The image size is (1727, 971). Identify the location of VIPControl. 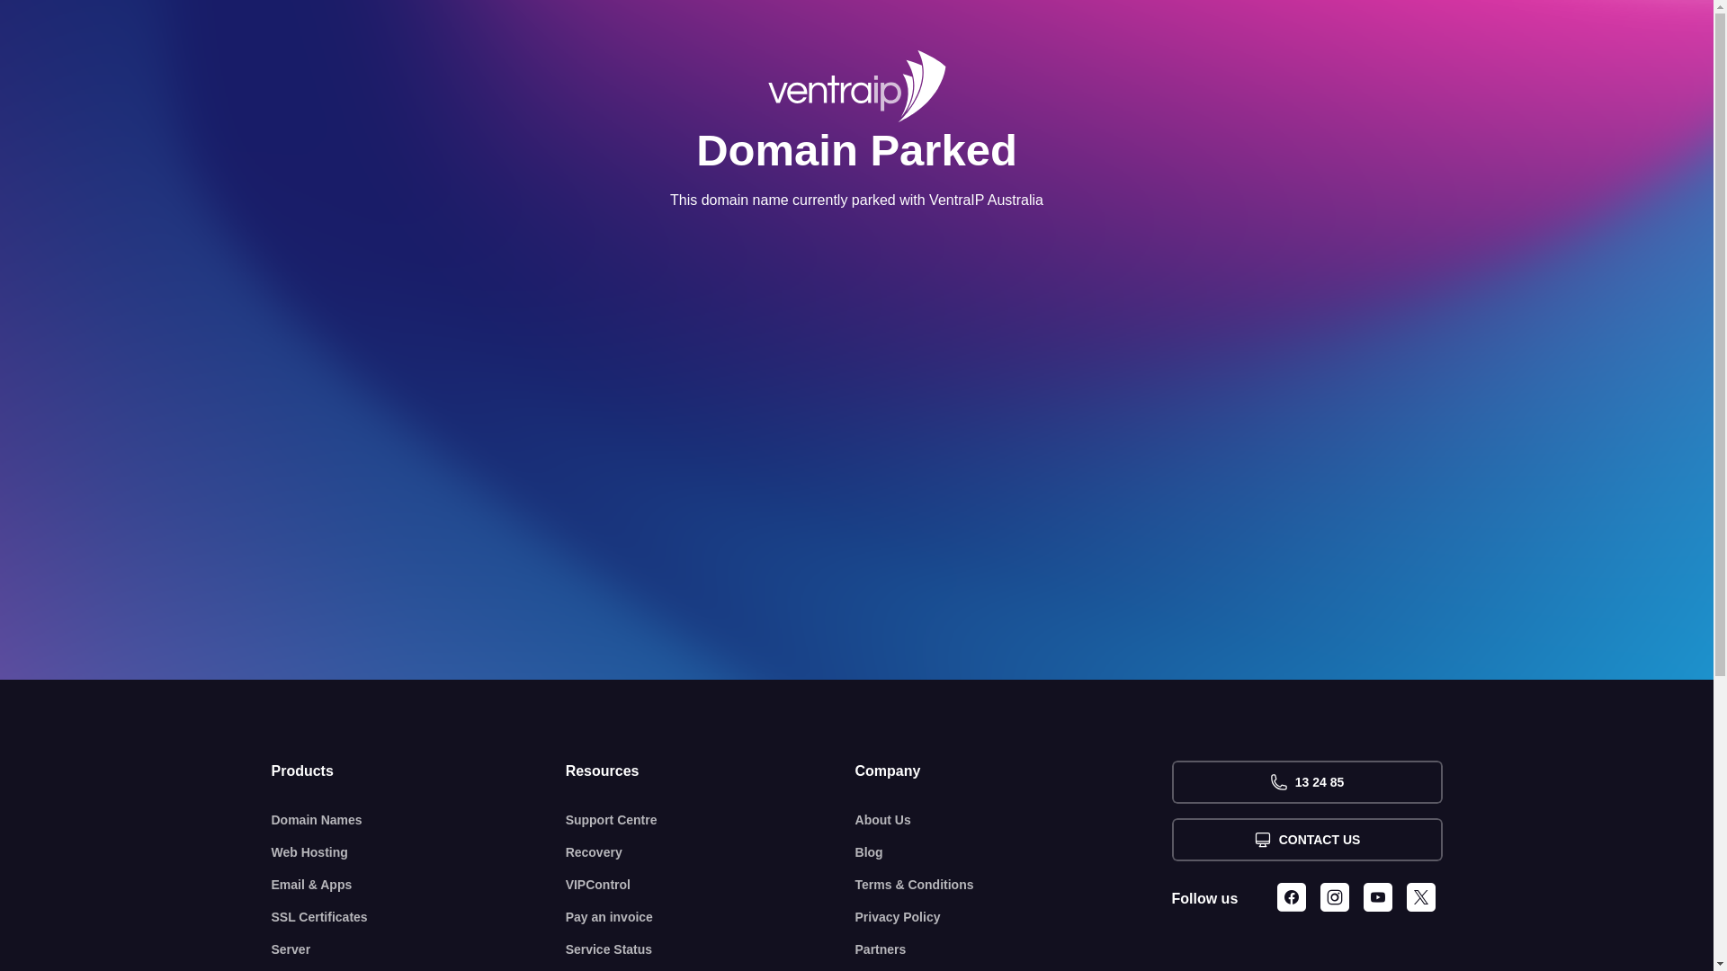
(711, 885).